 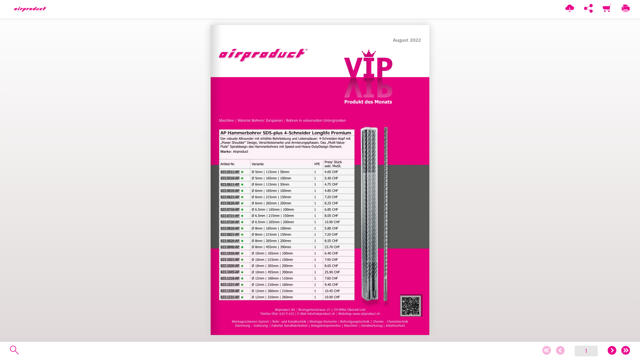 What do you see at coordinates (607, 9) in the screenshot?
I see `Warenkorb` at bounding box center [607, 9].